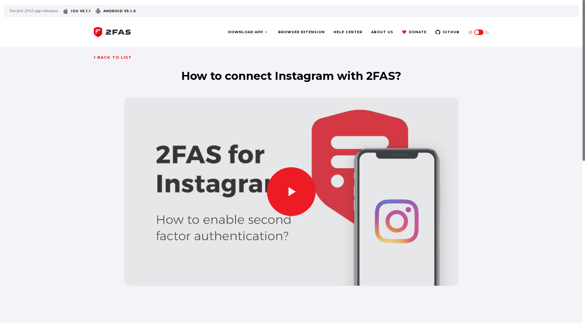 The image size is (585, 329). What do you see at coordinates (77, 11) in the screenshot?
I see `IOS V5.1.1` at bounding box center [77, 11].